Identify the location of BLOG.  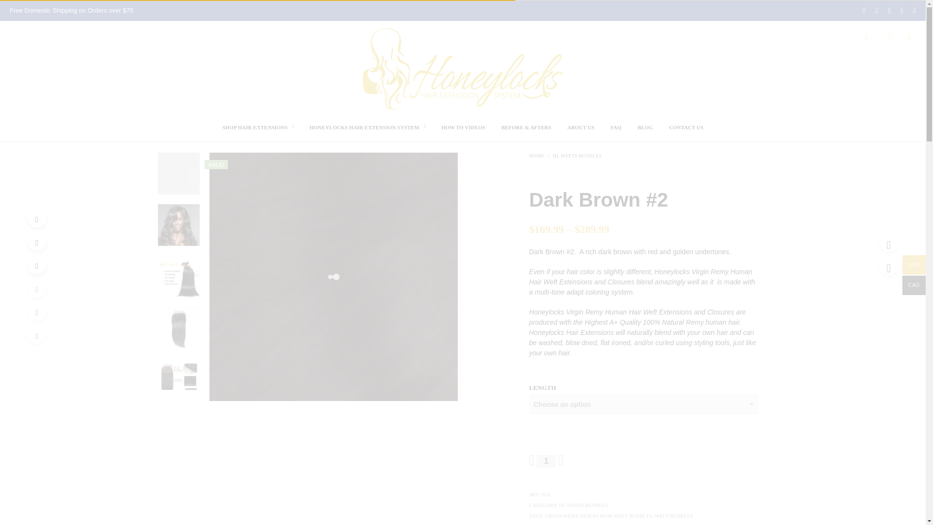
(645, 127).